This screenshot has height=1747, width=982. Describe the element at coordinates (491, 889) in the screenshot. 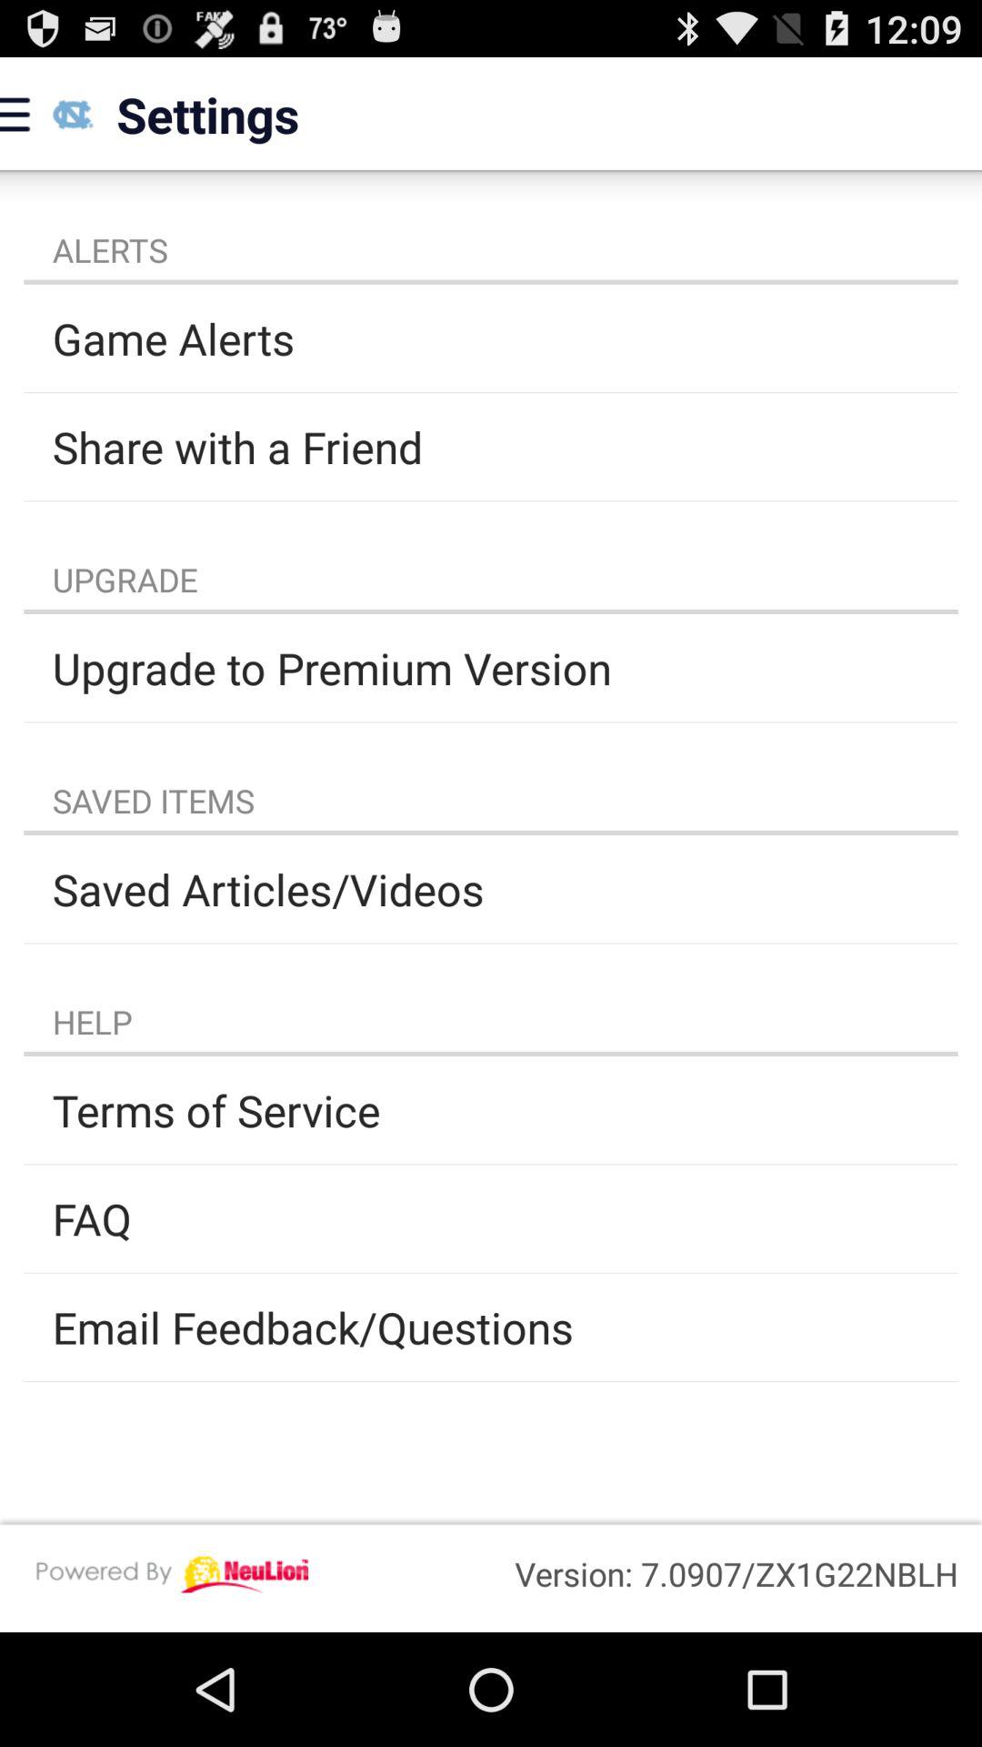

I see `scroll to the saved articles/videos app` at that location.